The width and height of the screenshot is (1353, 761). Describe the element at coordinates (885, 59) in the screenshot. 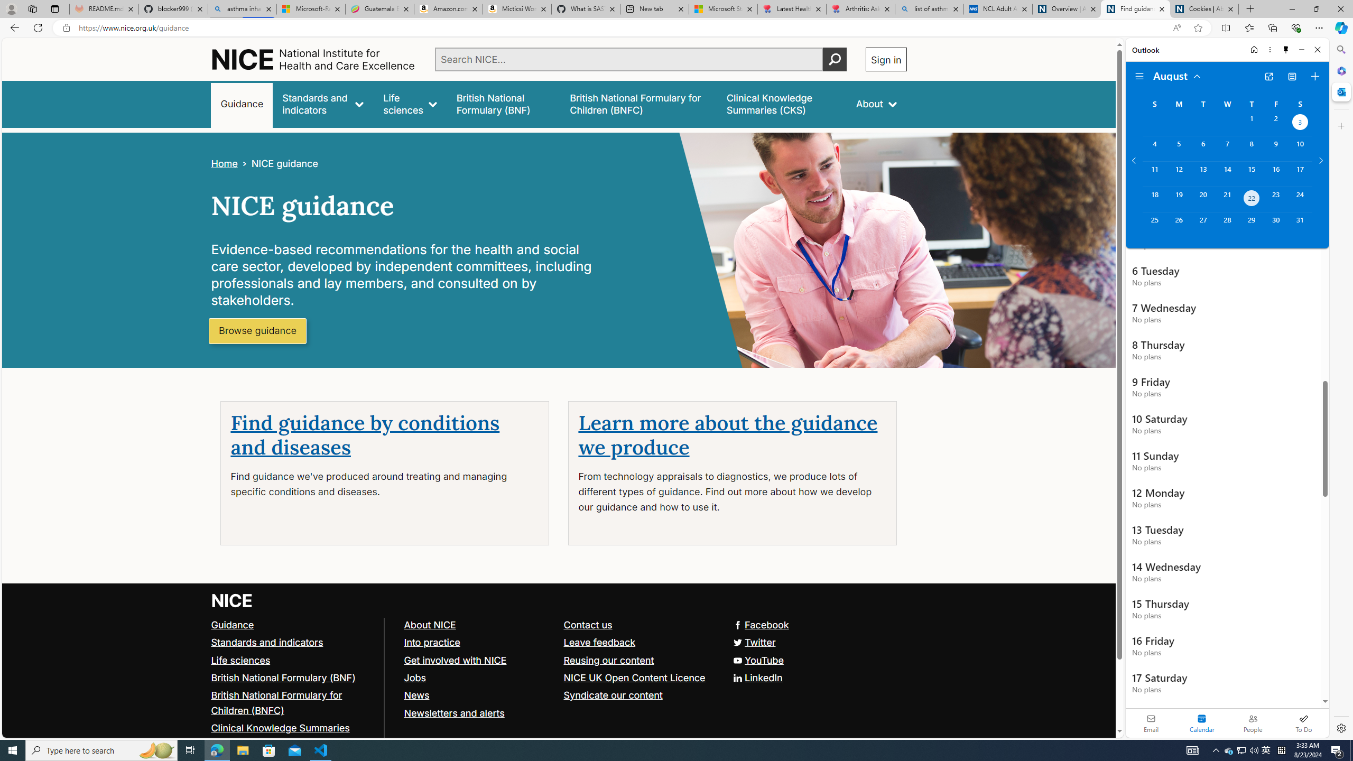

I see `Sign in` at that location.